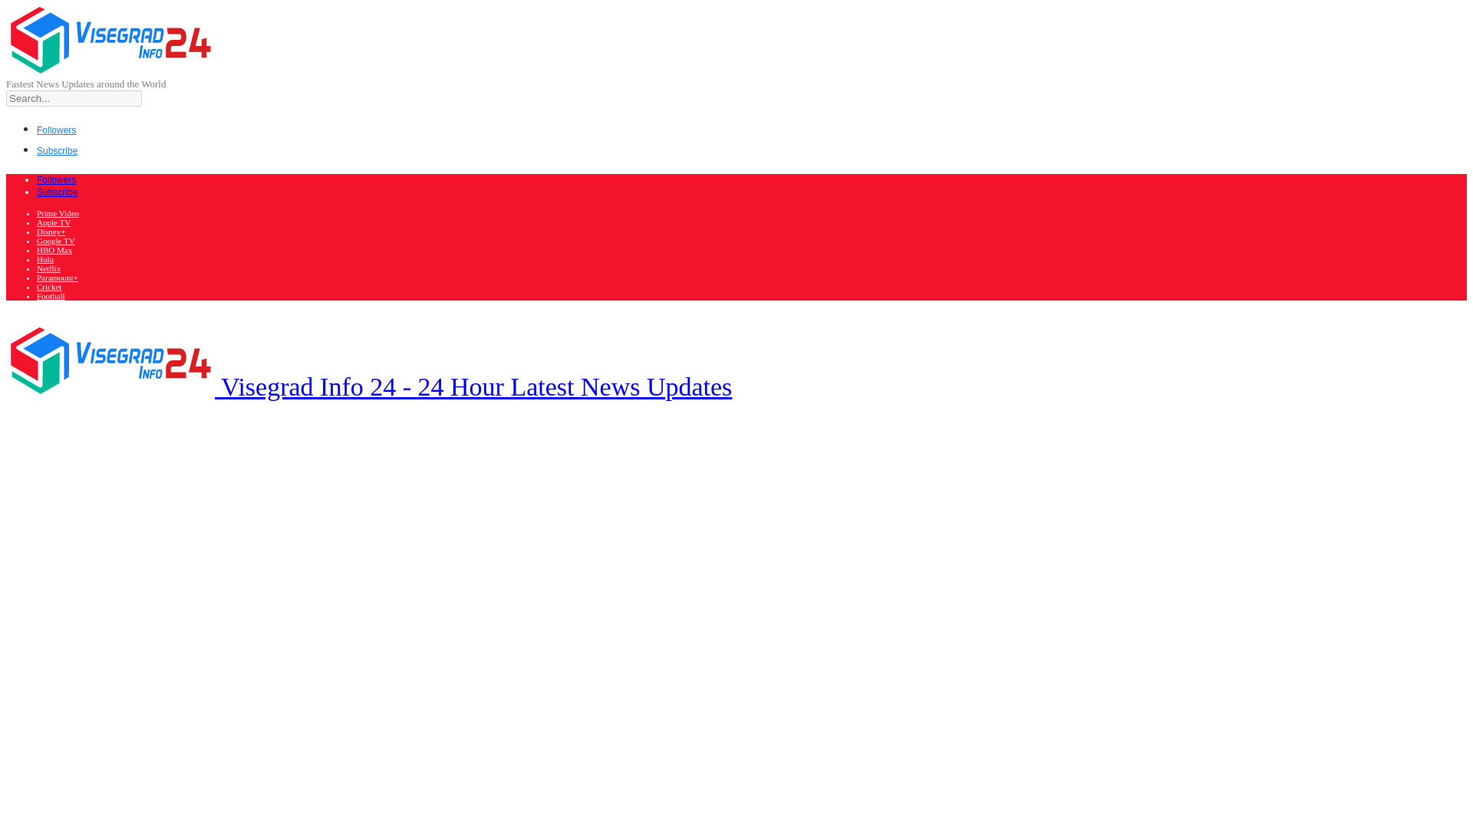  I want to click on Prime Video, so click(58, 213).